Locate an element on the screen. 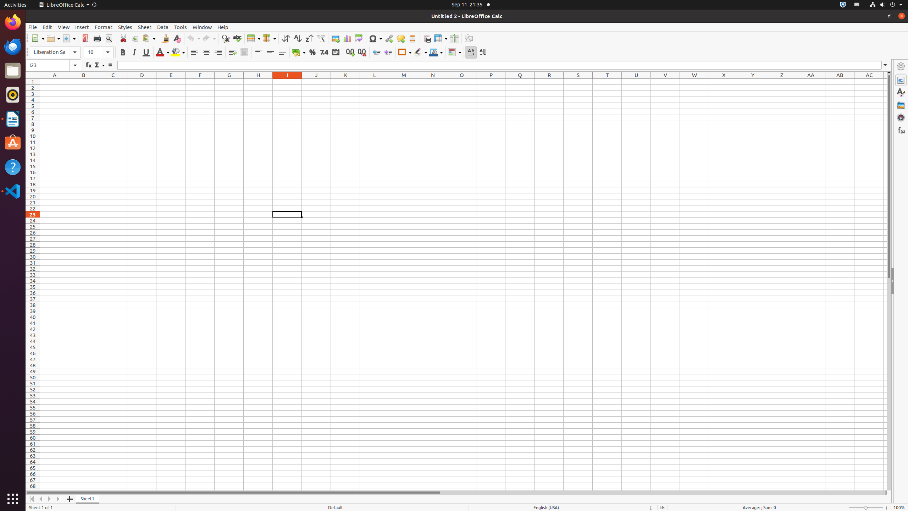 Image resolution: width=908 pixels, height=511 pixels. Draw Functions is located at coordinates (469, 38).